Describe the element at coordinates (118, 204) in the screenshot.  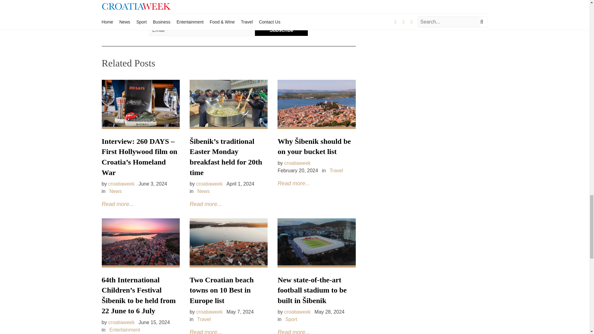
I see `Read more...` at that location.